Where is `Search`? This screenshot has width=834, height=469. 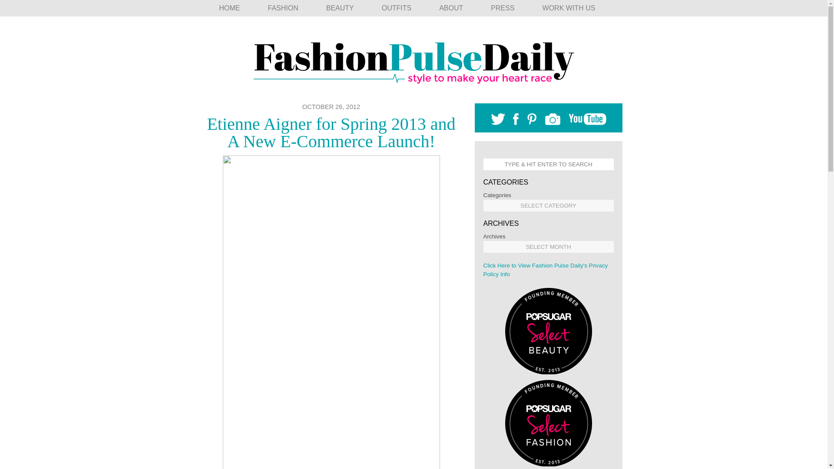
Search is located at coordinates (63, 6).